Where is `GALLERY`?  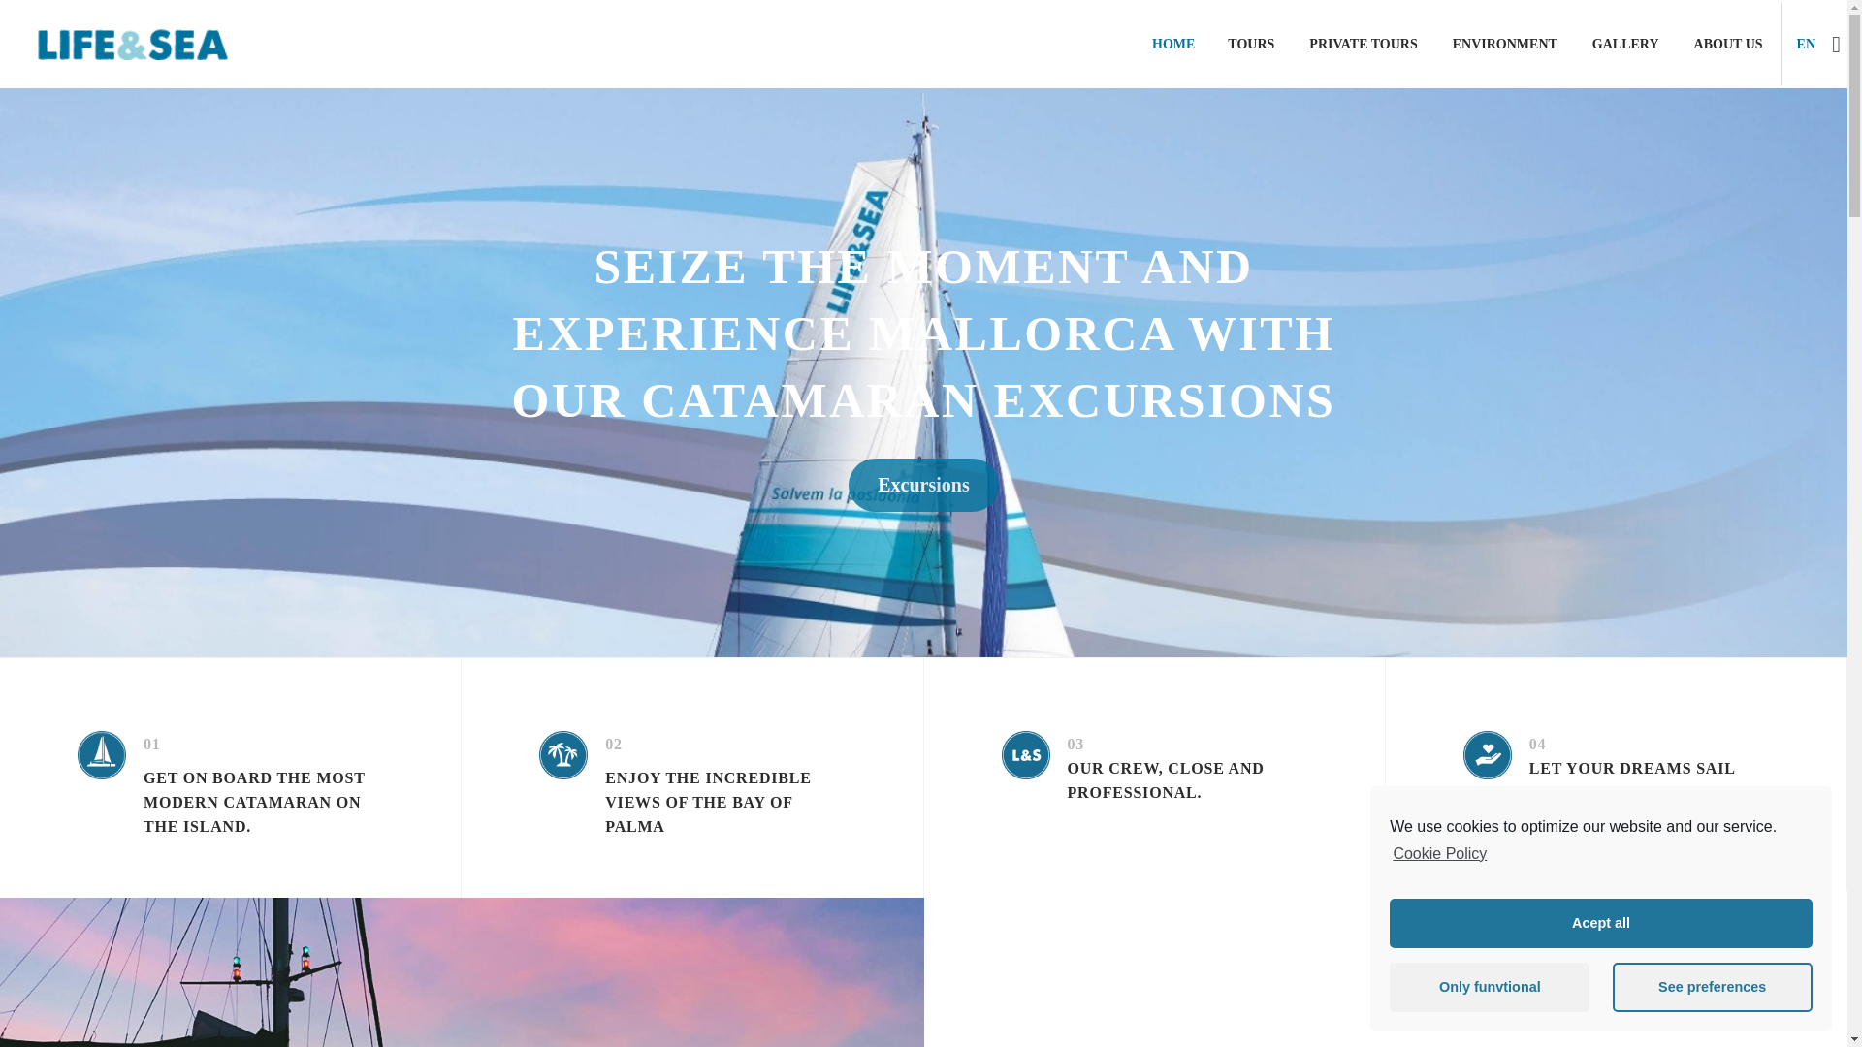 GALLERY is located at coordinates (1625, 45).